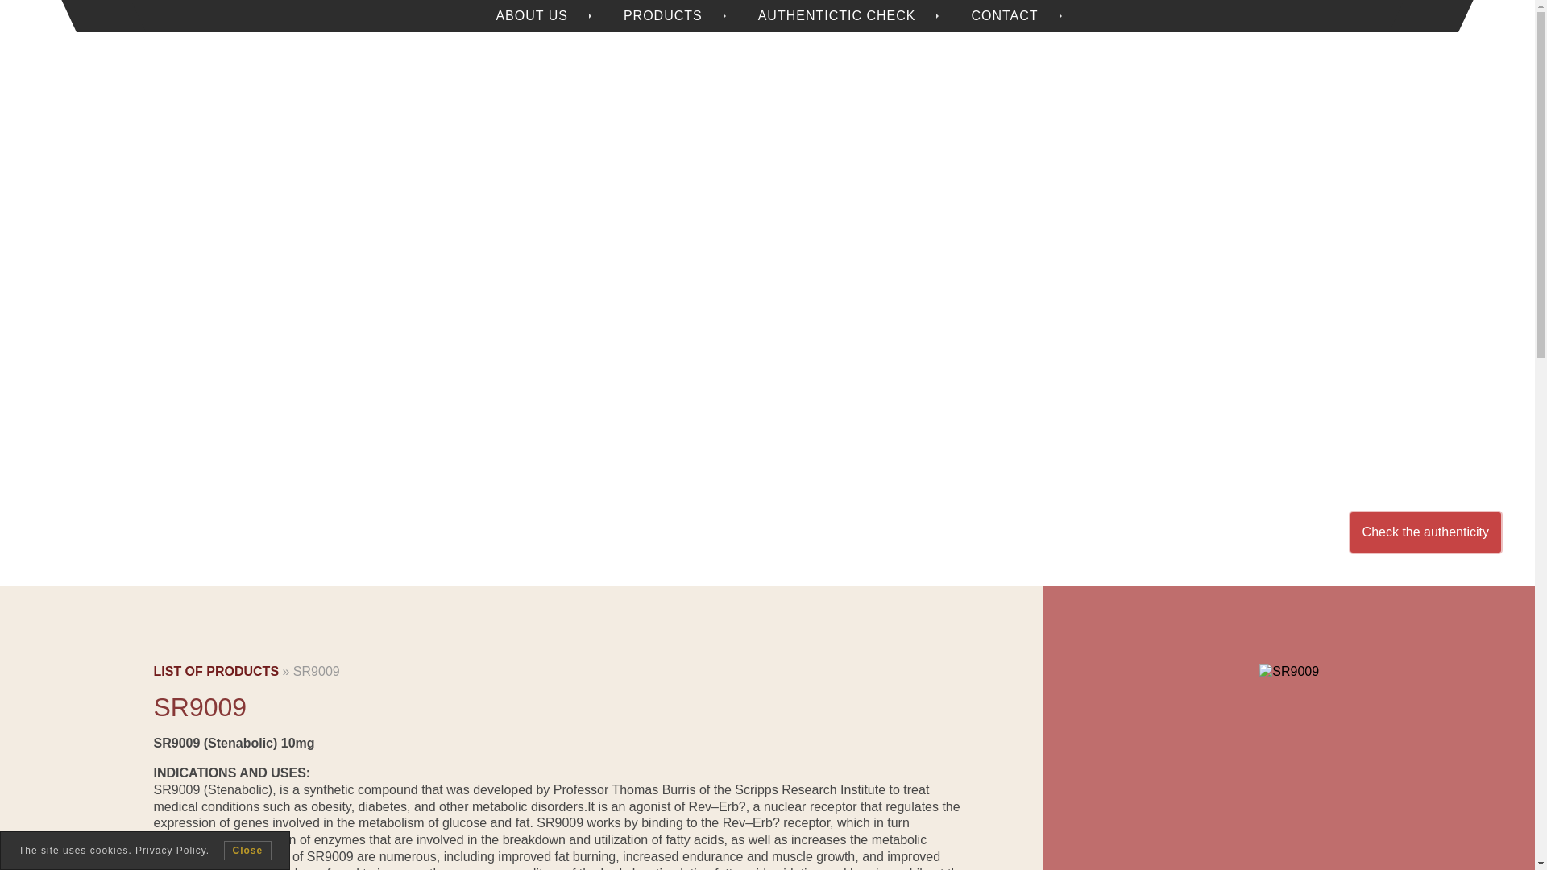 The image size is (1547, 870). I want to click on CONTACT, so click(1004, 16).